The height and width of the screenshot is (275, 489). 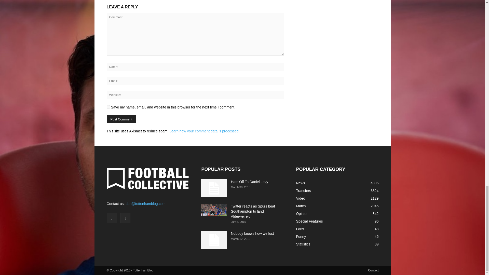 I want to click on yes, so click(x=108, y=106).